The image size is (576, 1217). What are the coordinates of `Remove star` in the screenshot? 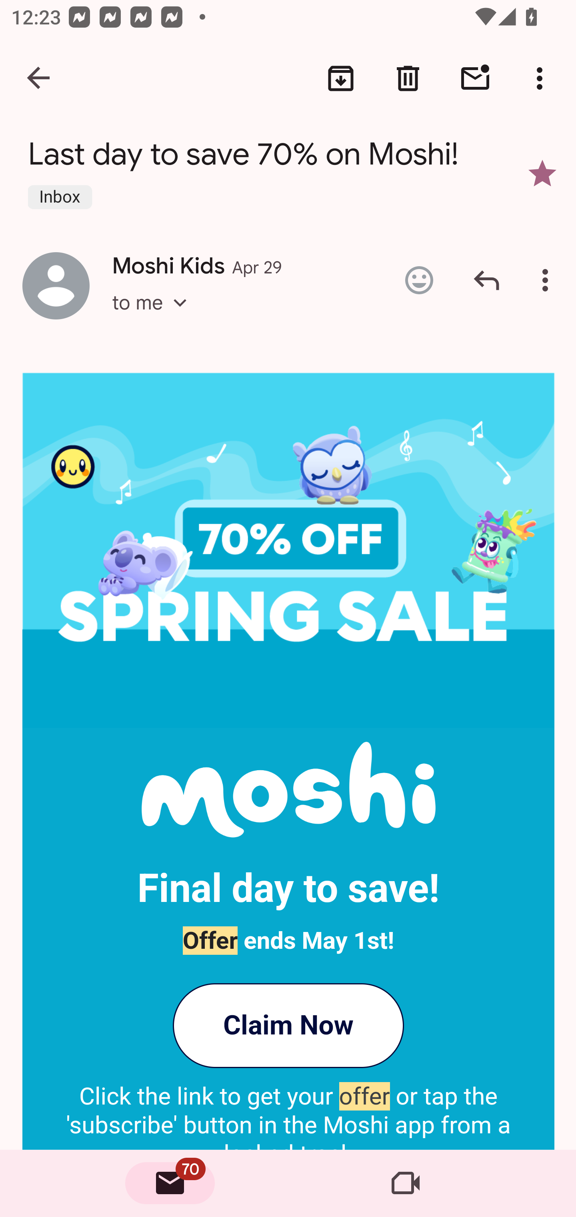 It's located at (542, 173).